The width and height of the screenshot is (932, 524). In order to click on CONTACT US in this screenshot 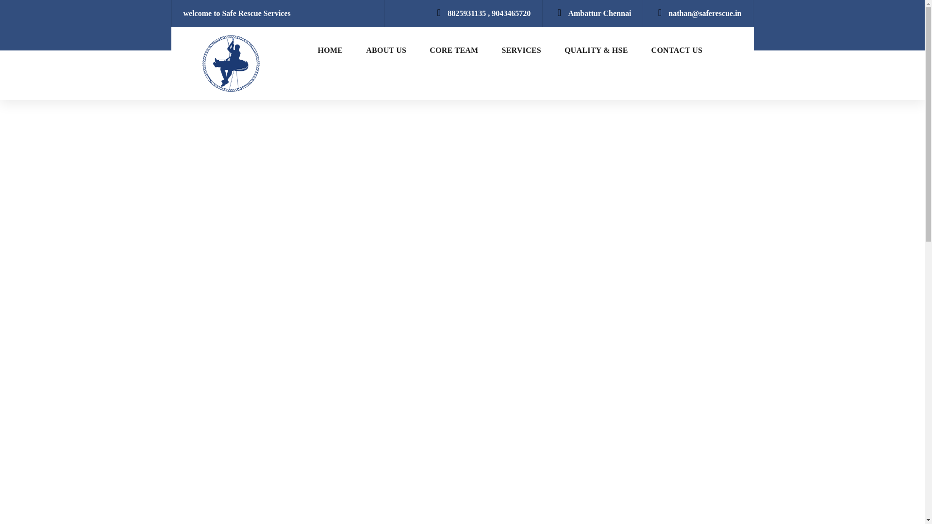, I will do `click(677, 50)`.